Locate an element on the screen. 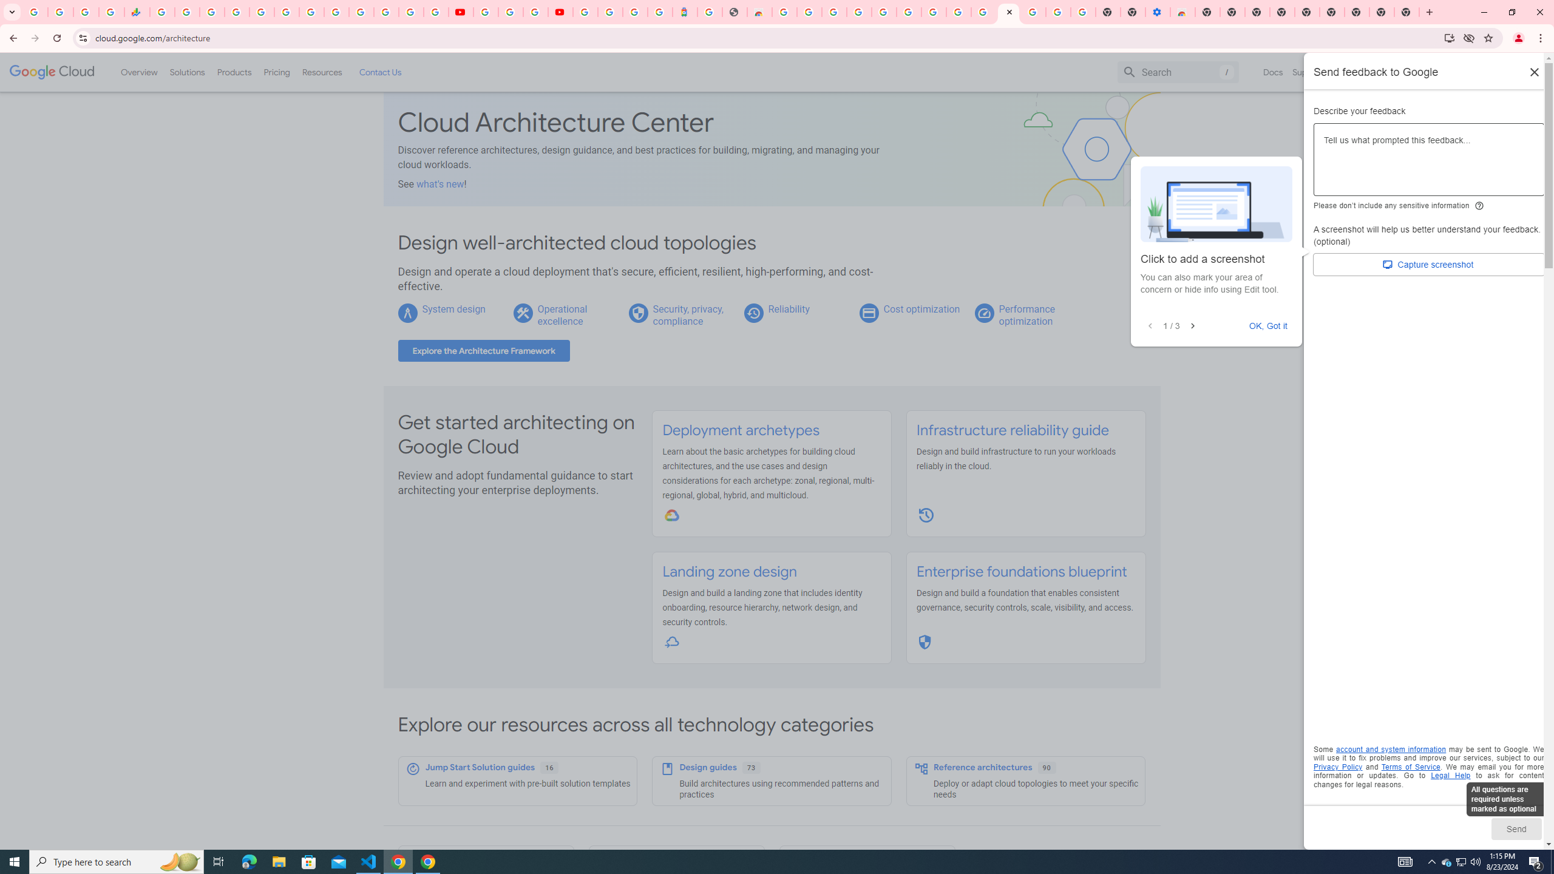  Ad Settings is located at coordinates (858, 12).